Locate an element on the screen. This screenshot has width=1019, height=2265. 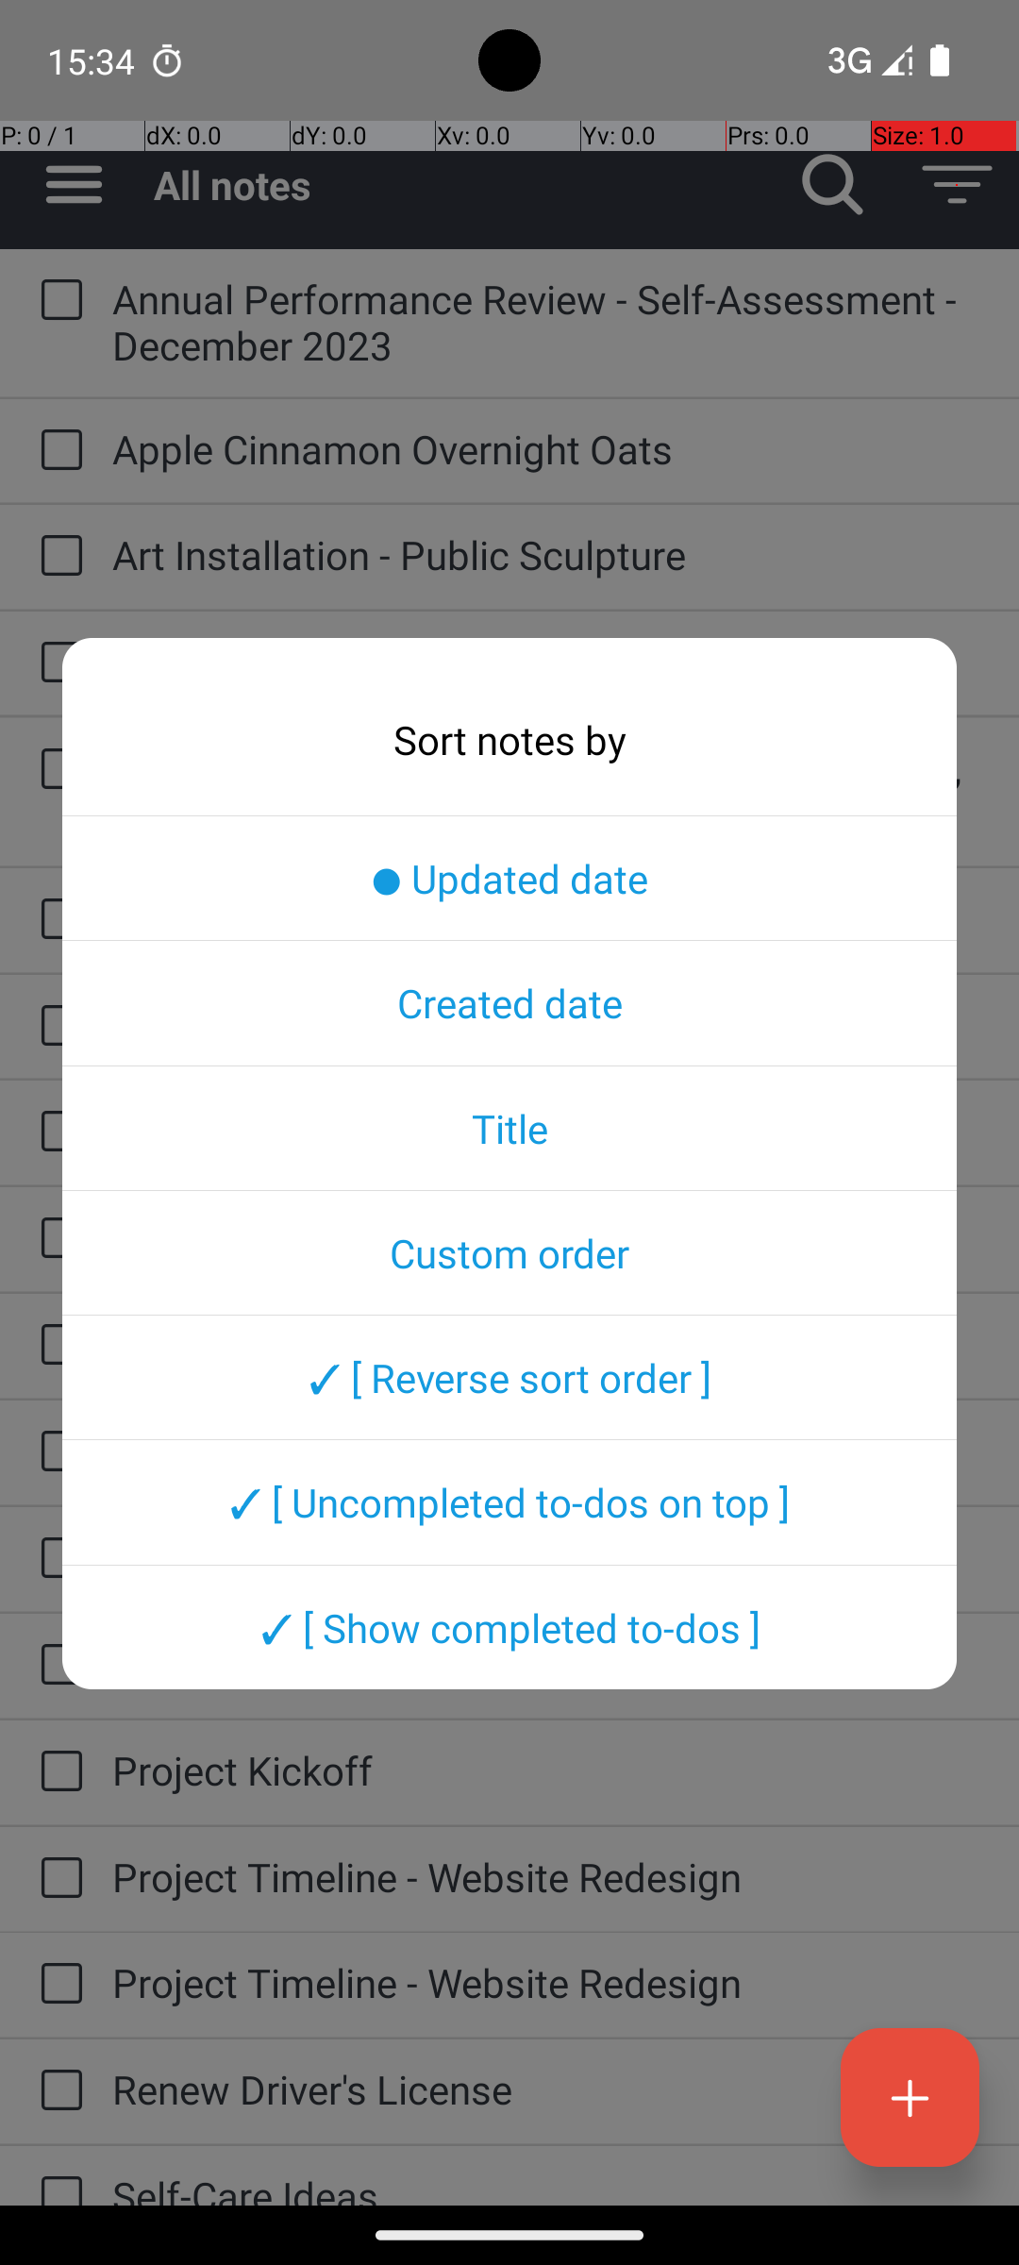
DIY Furniture Building - Coffee Table is located at coordinates (547, 1025).